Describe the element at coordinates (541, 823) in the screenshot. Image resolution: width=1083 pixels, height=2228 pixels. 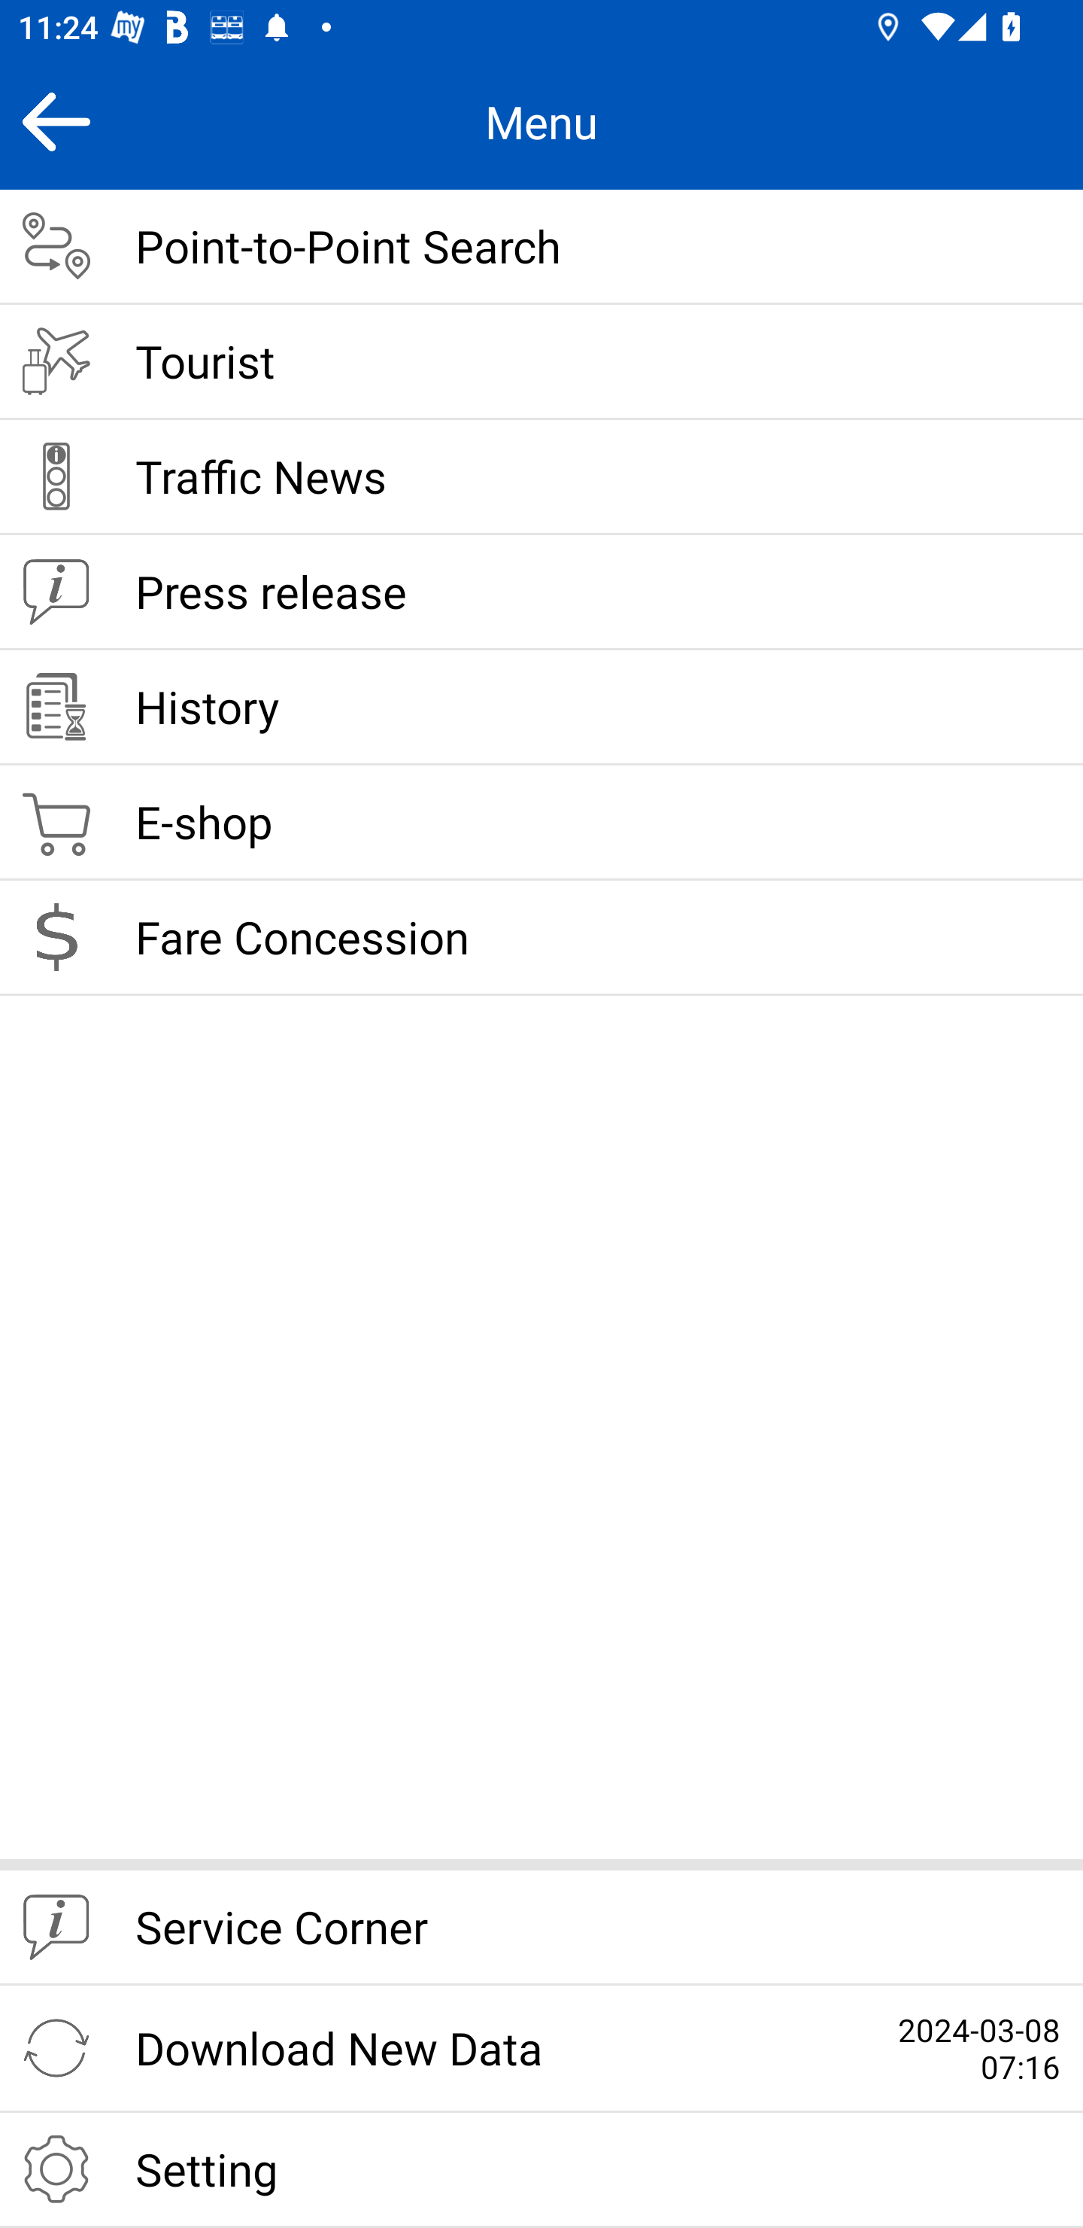
I see `E-shop` at that location.